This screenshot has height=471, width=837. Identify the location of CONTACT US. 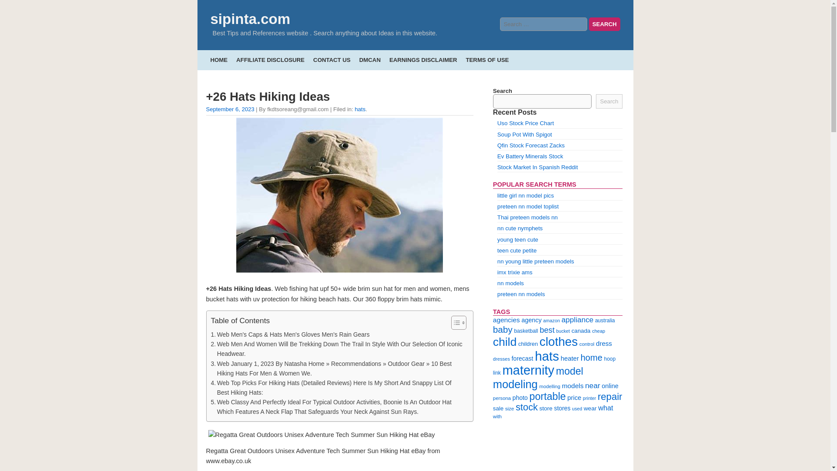
(332, 59).